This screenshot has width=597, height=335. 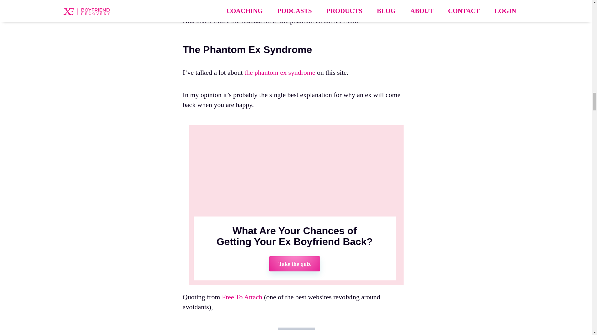 I want to click on Take the quiz, so click(x=294, y=264).